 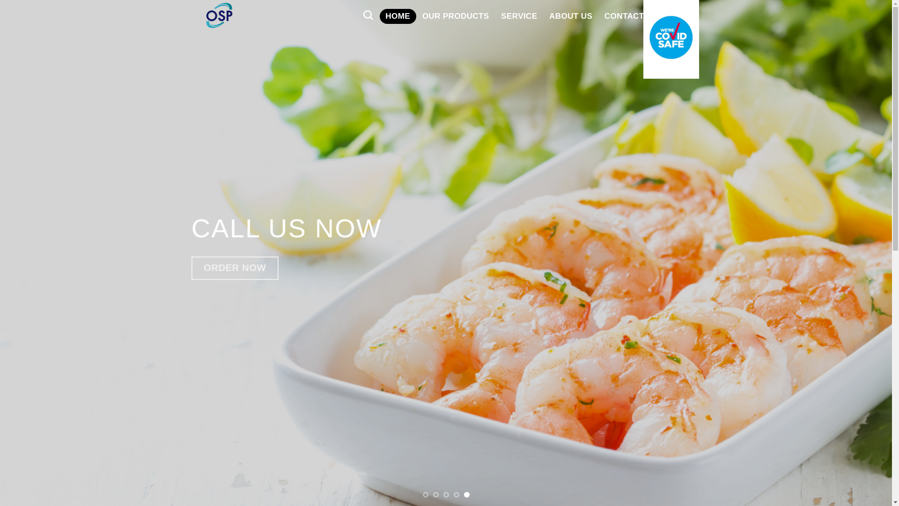 I want to click on OUR PRODUCTS, so click(x=456, y=16).